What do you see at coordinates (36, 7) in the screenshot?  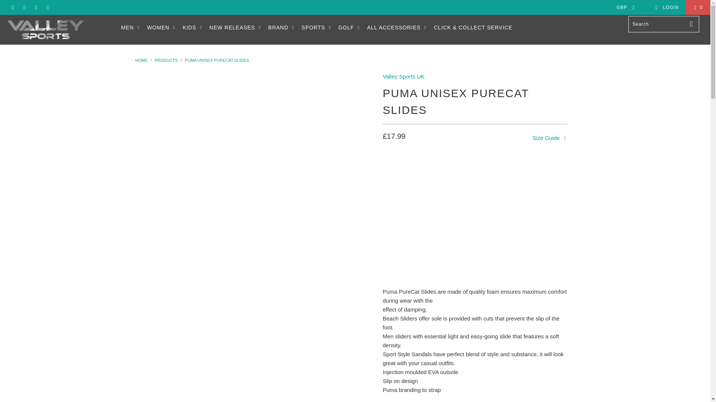 I see `Valley Sports UK on Pinterest` at bounding box center [36, 7].